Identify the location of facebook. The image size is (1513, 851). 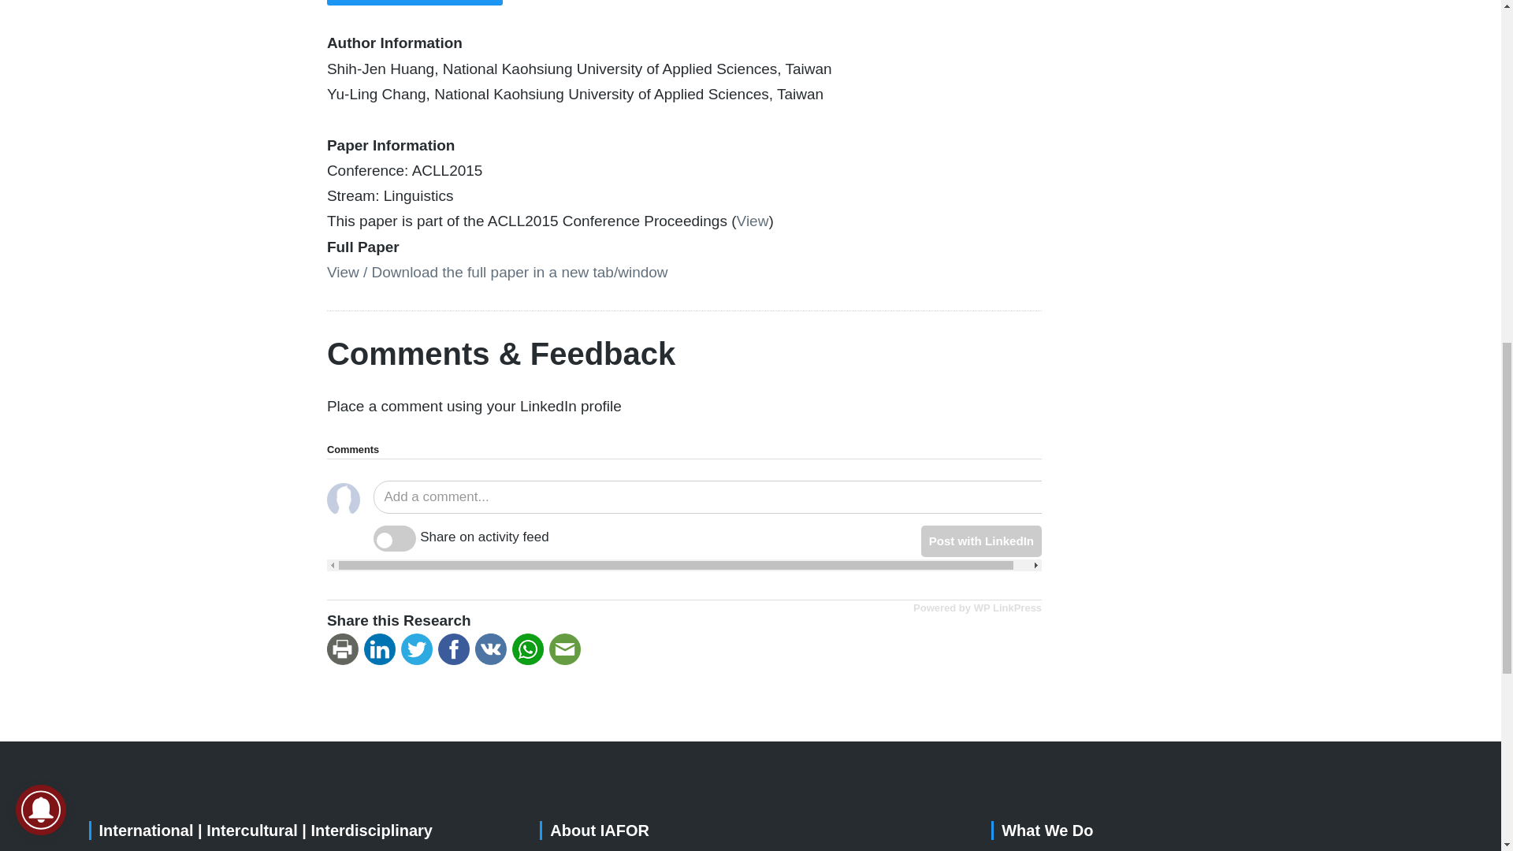
(456, 649).